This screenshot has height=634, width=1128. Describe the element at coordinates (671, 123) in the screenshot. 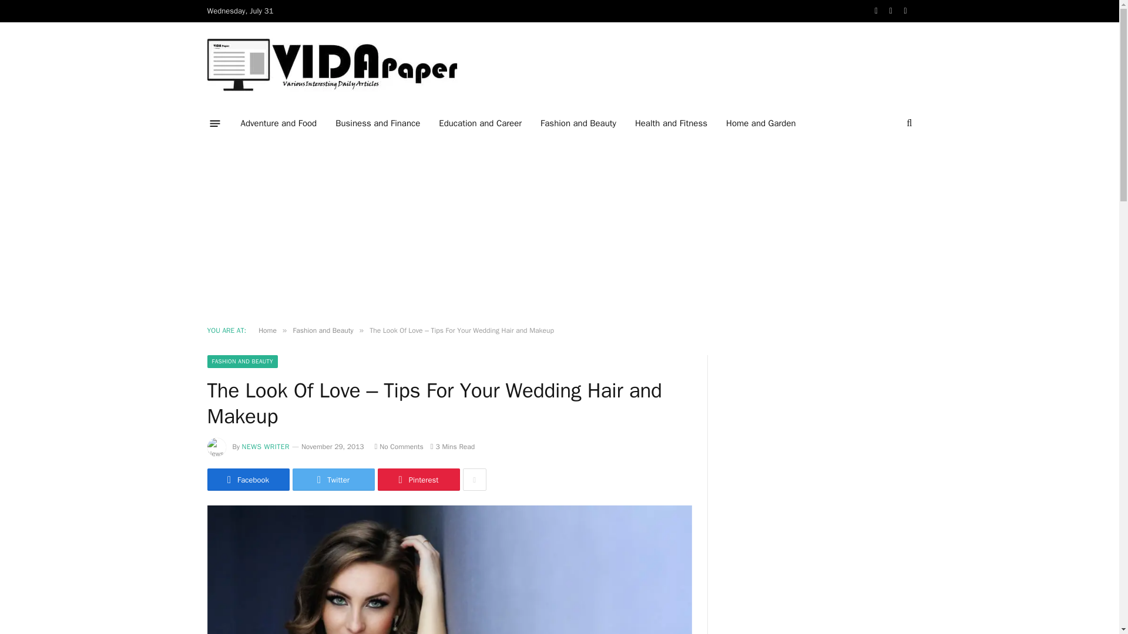

I see `Health and Fitness` at that location.